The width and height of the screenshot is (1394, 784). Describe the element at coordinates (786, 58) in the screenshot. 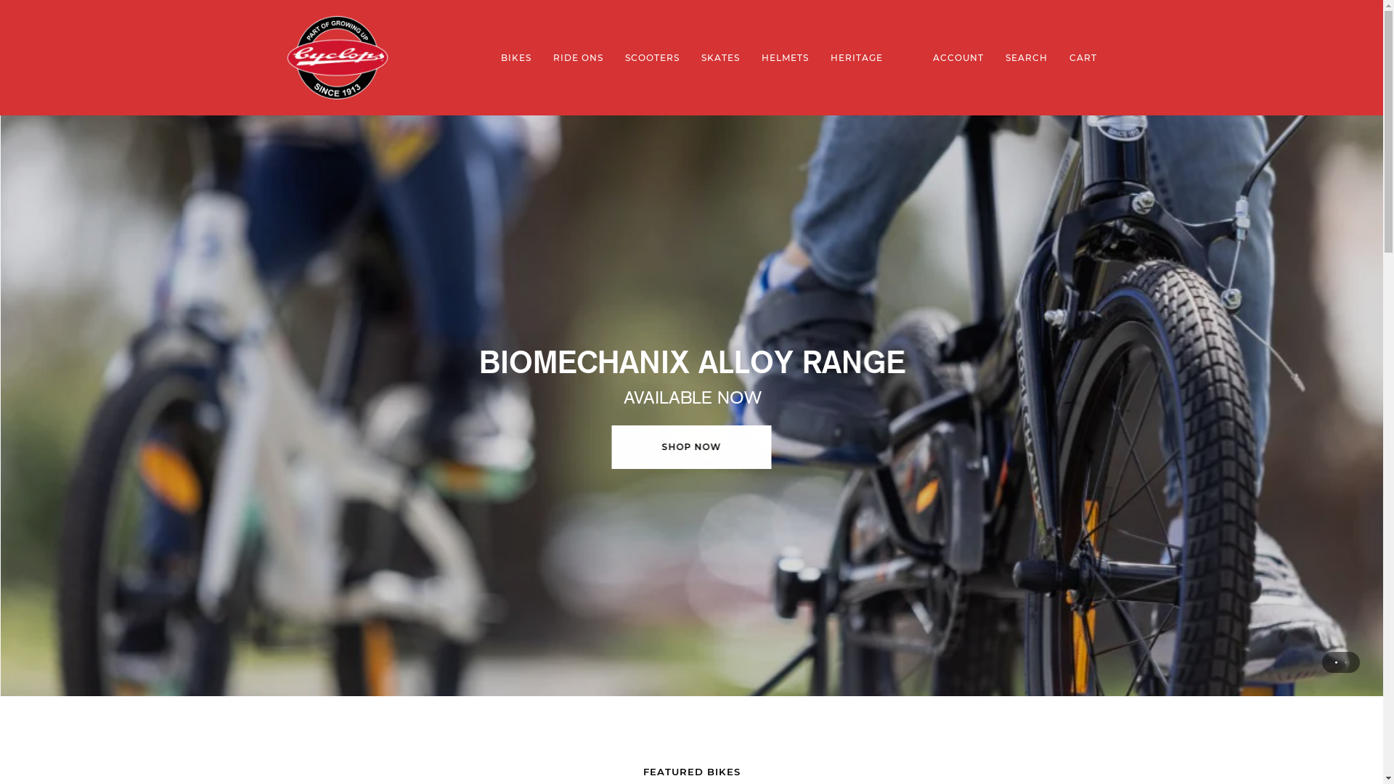

I see `HELMETS` at that location.